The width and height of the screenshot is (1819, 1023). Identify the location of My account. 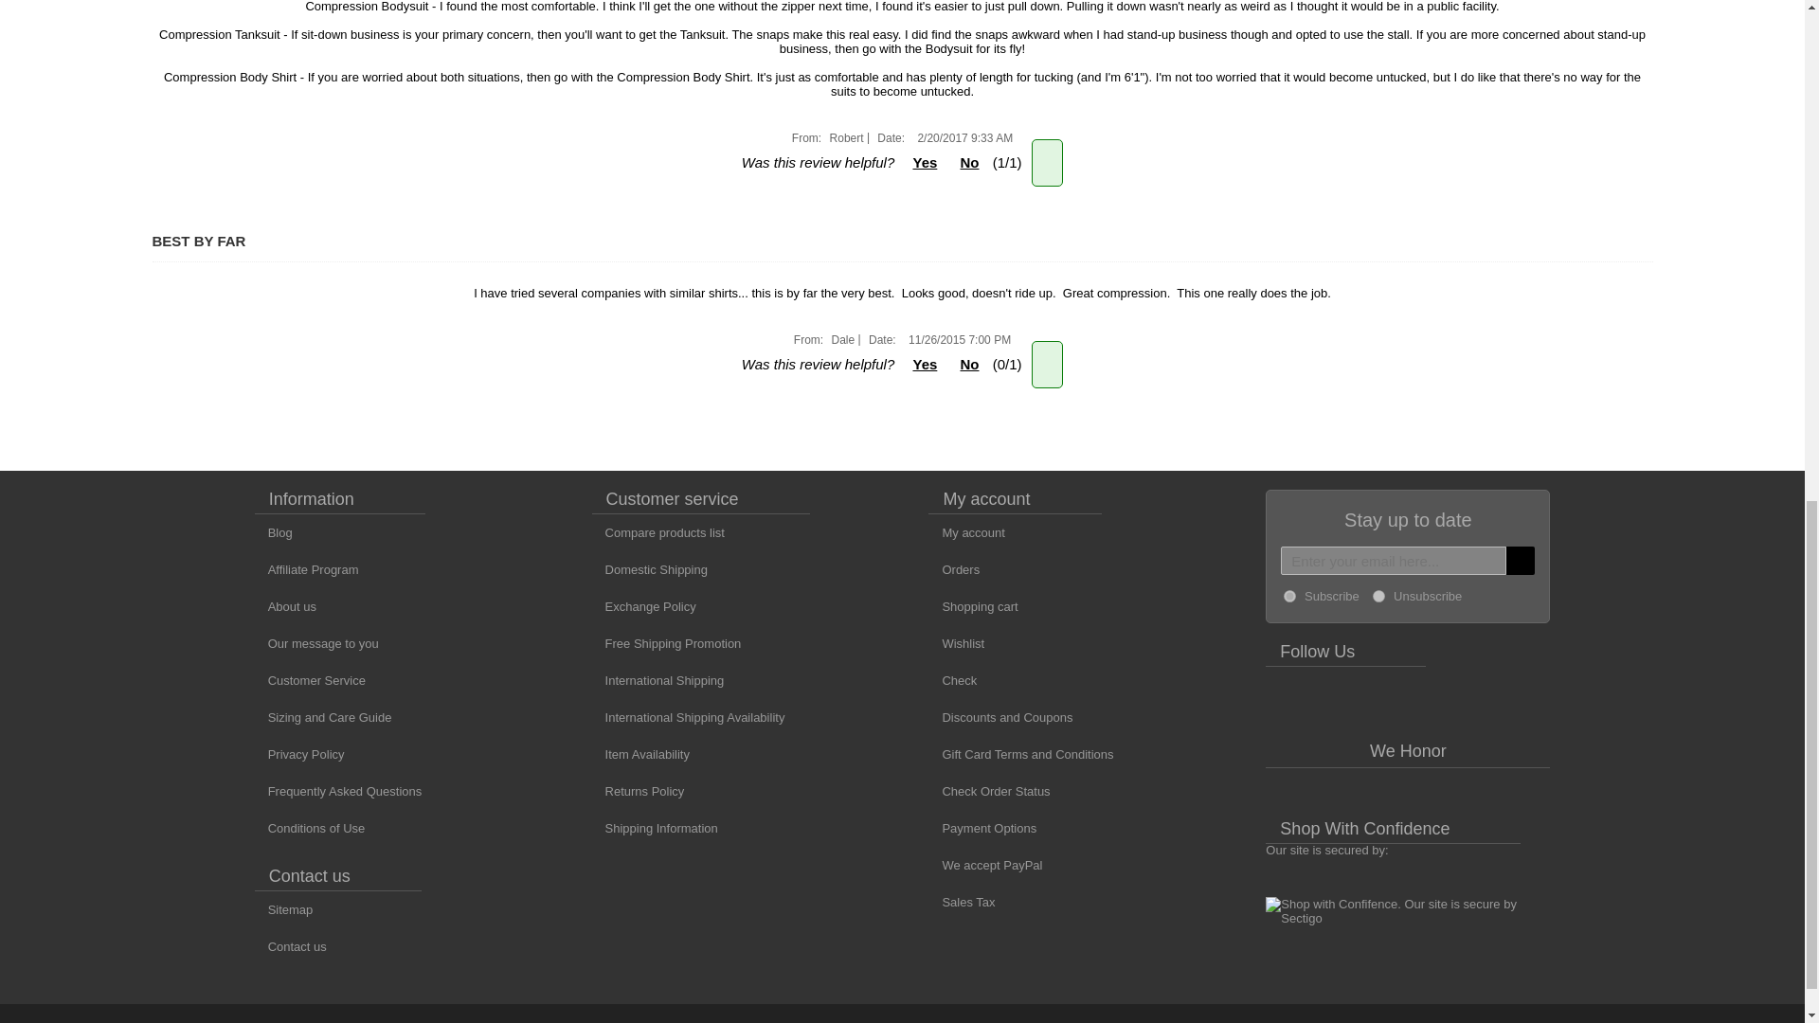
(965, 532).